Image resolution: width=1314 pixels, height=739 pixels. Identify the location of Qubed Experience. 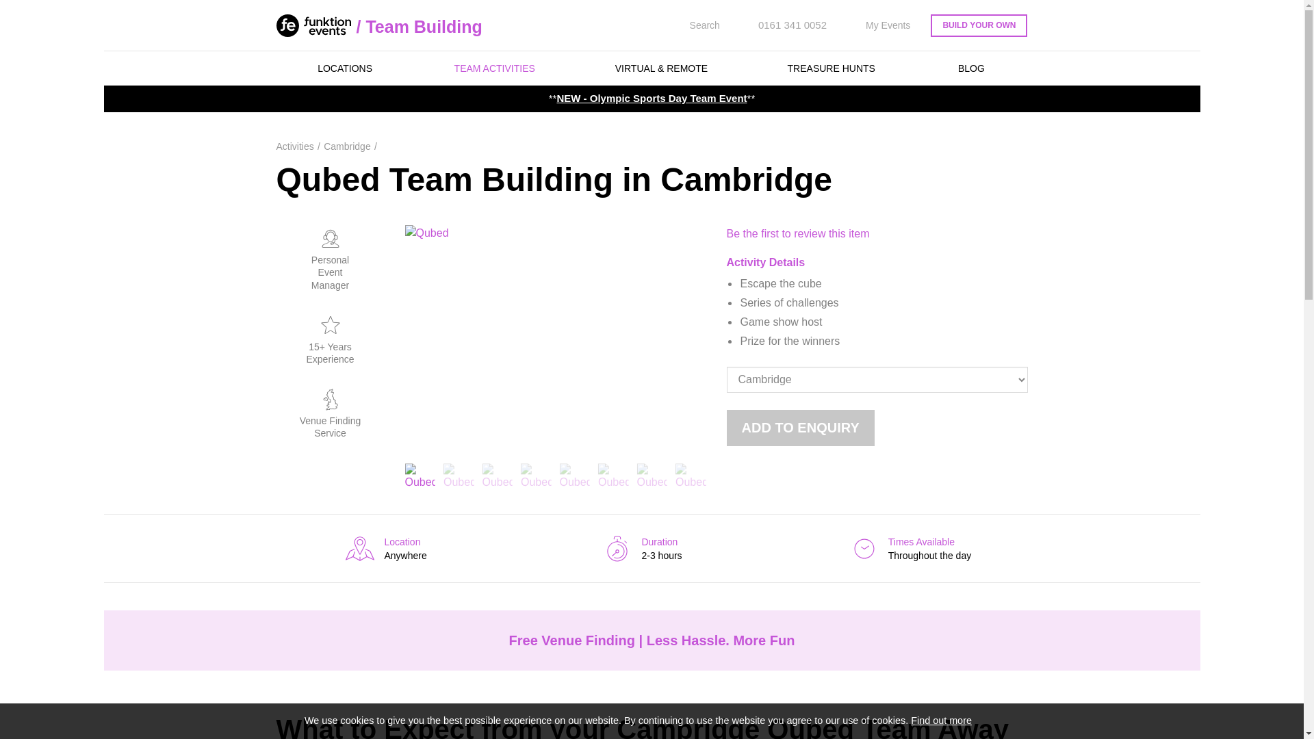
(613, 474).